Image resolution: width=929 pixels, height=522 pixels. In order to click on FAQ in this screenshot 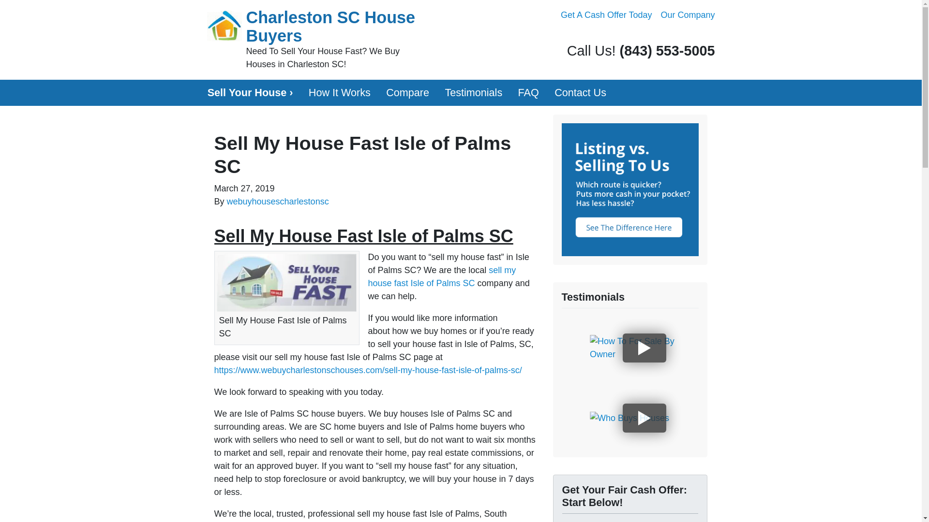, I will do `click(528, 93)`.